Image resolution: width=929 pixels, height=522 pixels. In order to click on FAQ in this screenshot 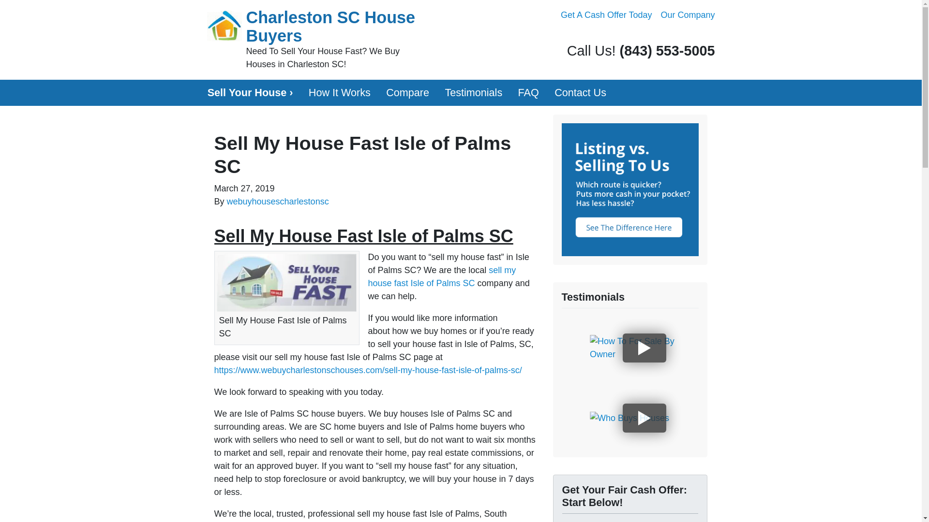, I will do `click(528, 93)`.